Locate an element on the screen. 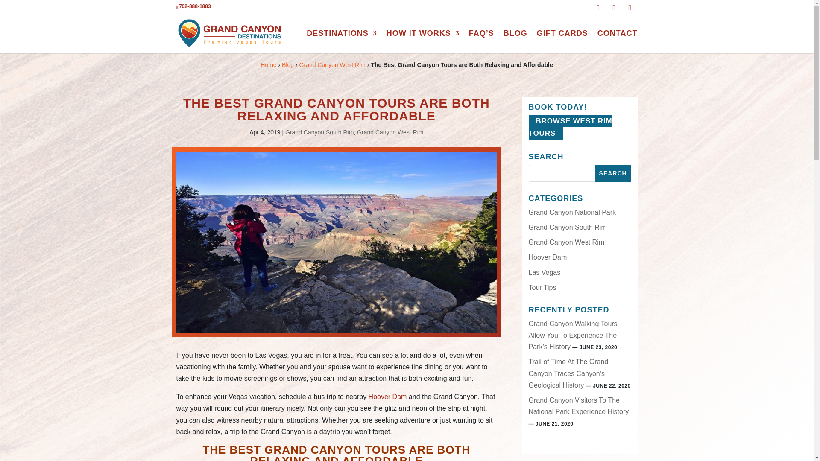 This screenshot has width=820, height=461. Twitter is located at coordinates (617, 8).